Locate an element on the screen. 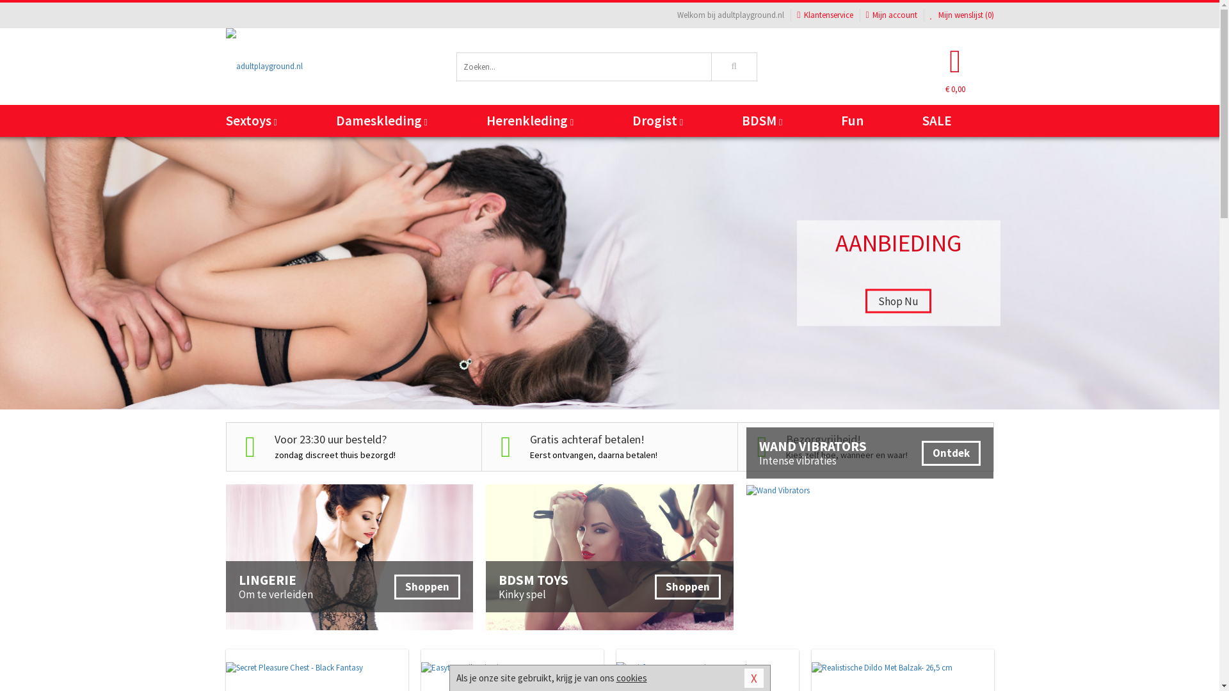  Anaal Speeltjes is located at coordinates (741, 148).